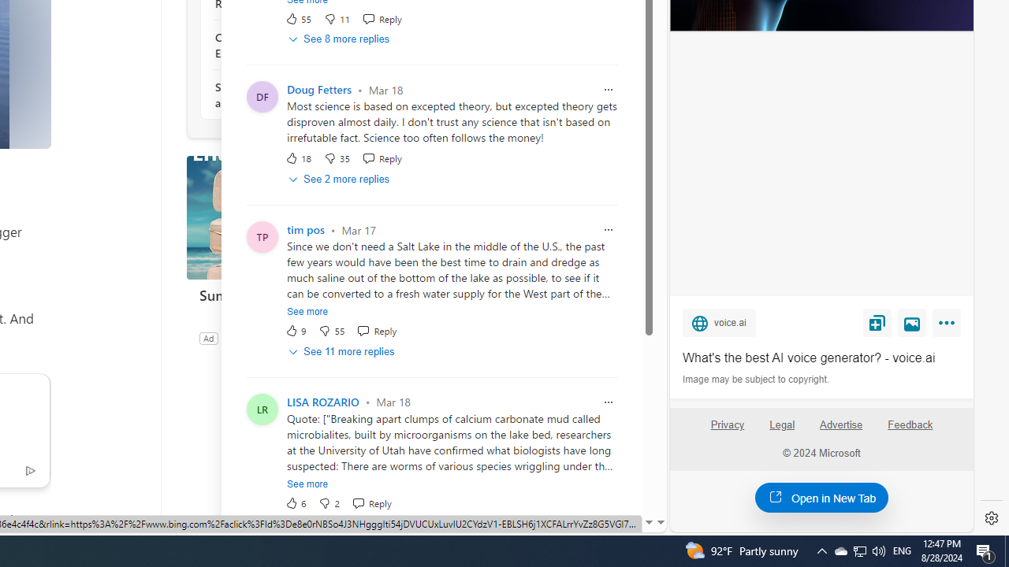  Describe the element at coordinates (296, 331) in the screenshot. I see `9 Like` at that location.